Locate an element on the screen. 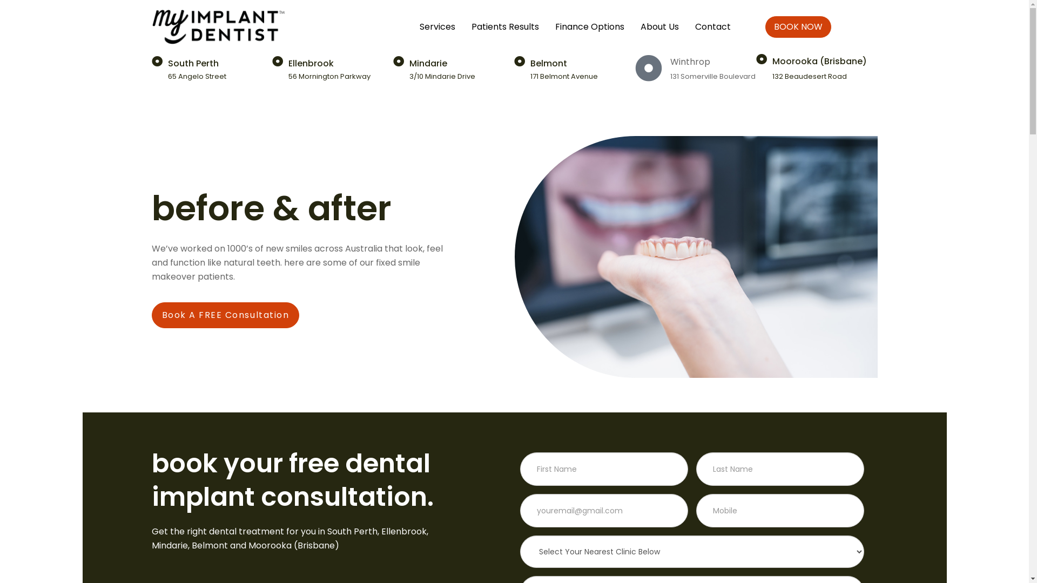 This screenshot has height=583, width=1037. Moorooka (Brisbane) is located at coordinates (820, 62).